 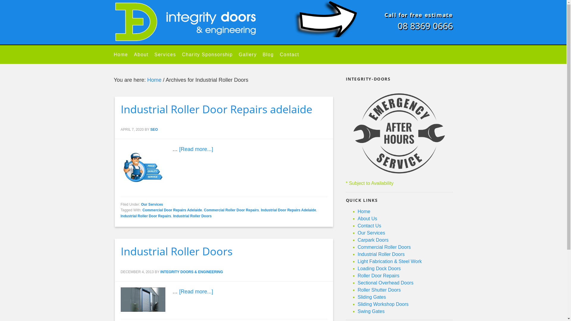 What do you see at coordinates (371, 311) in the screenshot?
I see `Swing Gates` at bounding box center [371, 311].